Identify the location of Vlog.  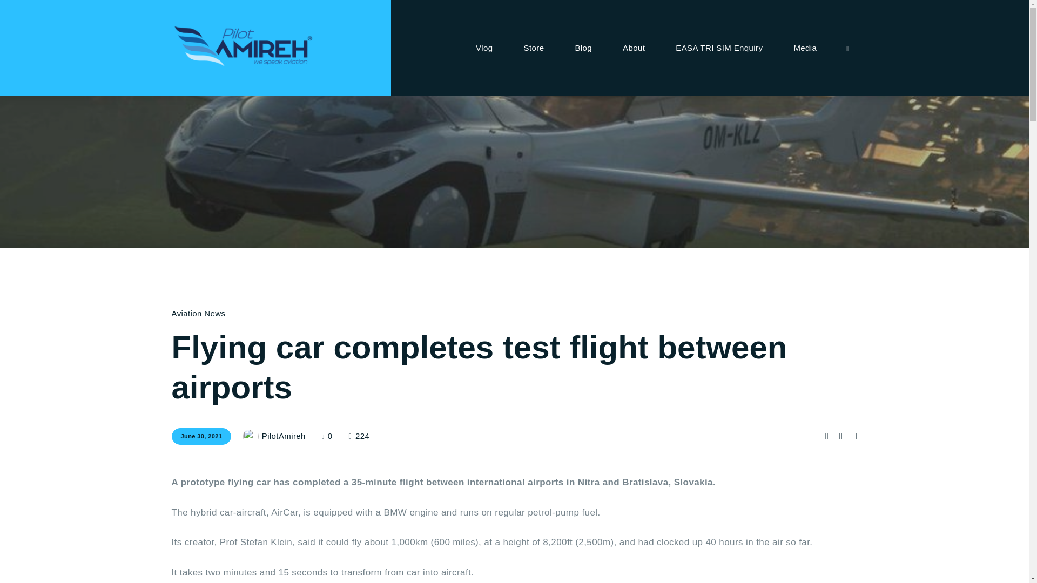
(484, 48).